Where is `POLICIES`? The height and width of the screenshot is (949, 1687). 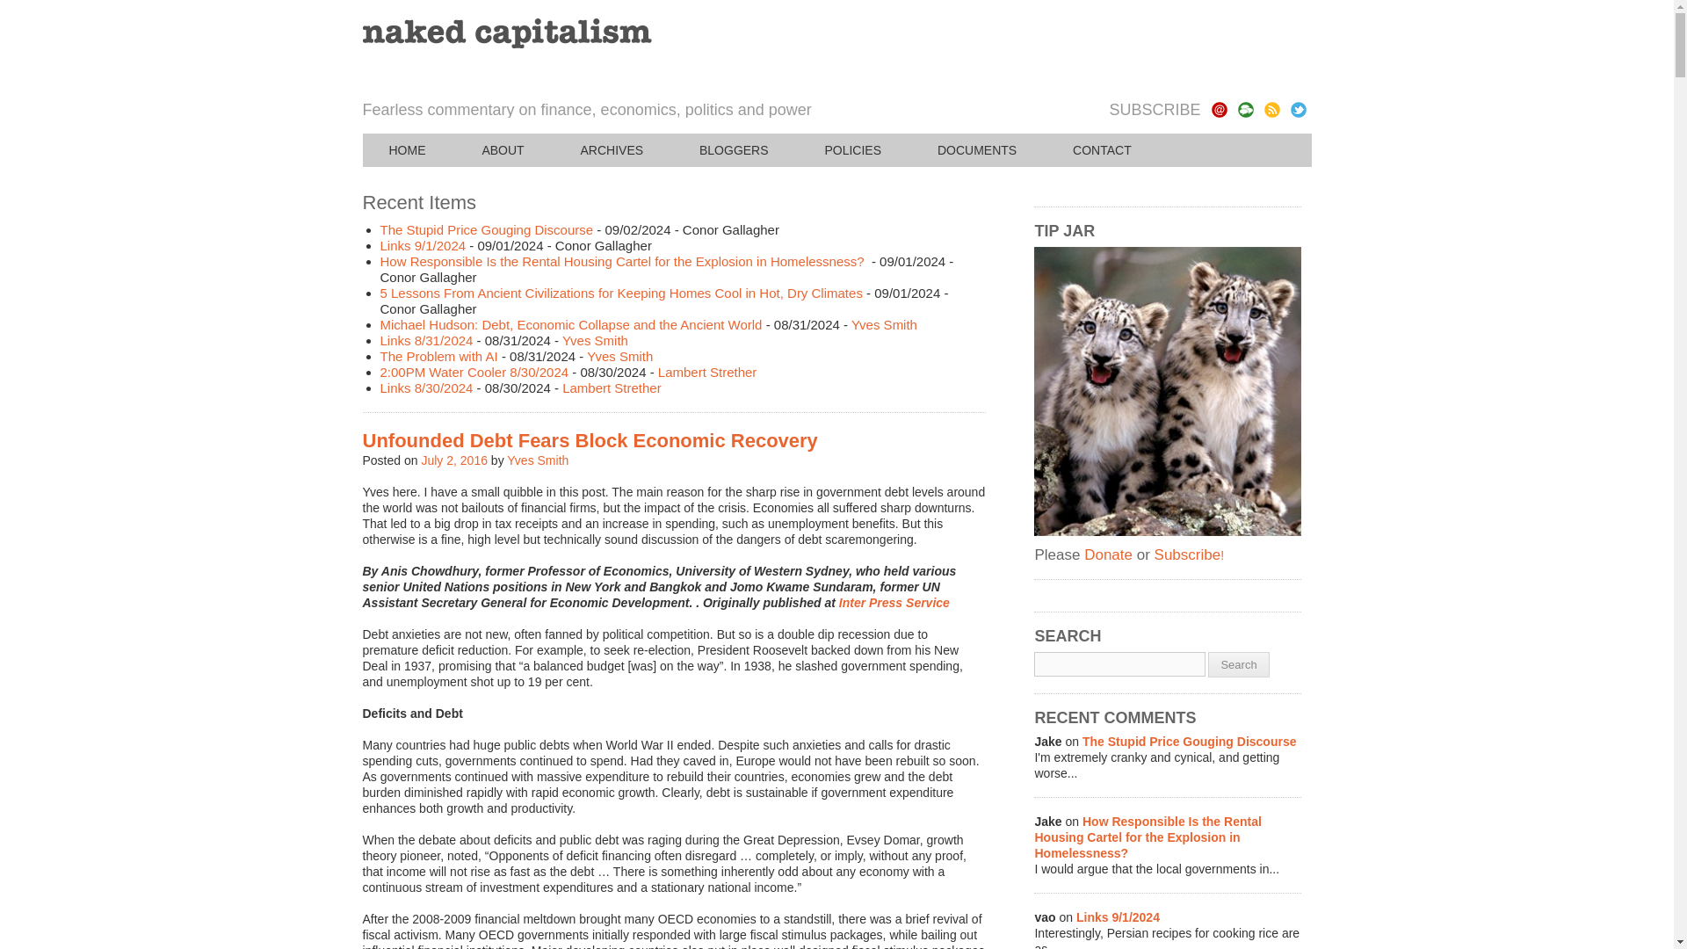 POLICIES is located at coordinates (852, 150).